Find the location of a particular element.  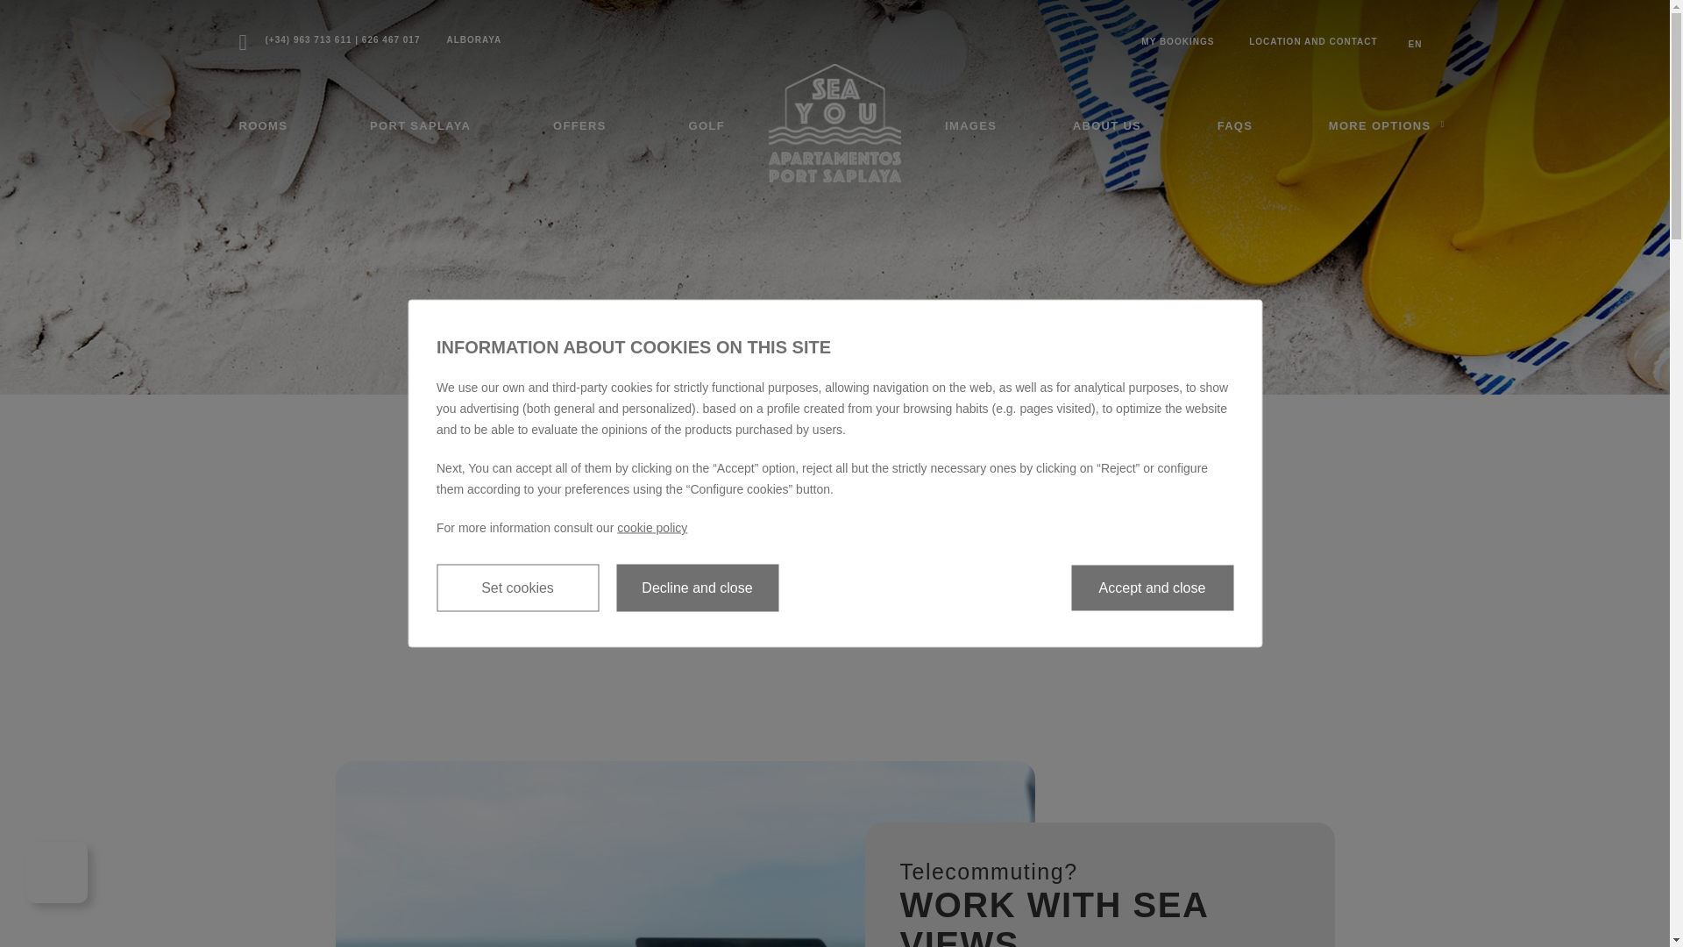

PORT SAPLAYA is located at coordinates (421, 126).